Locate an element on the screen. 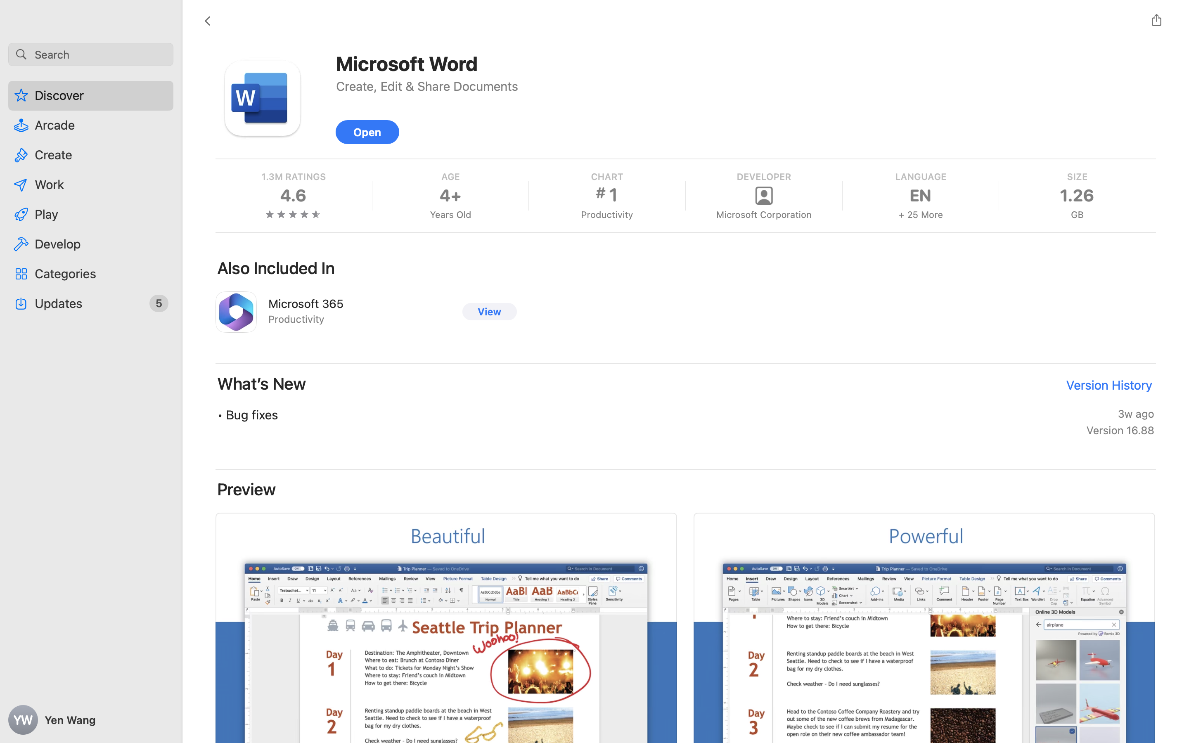  # is located at coordinates (600, 193).